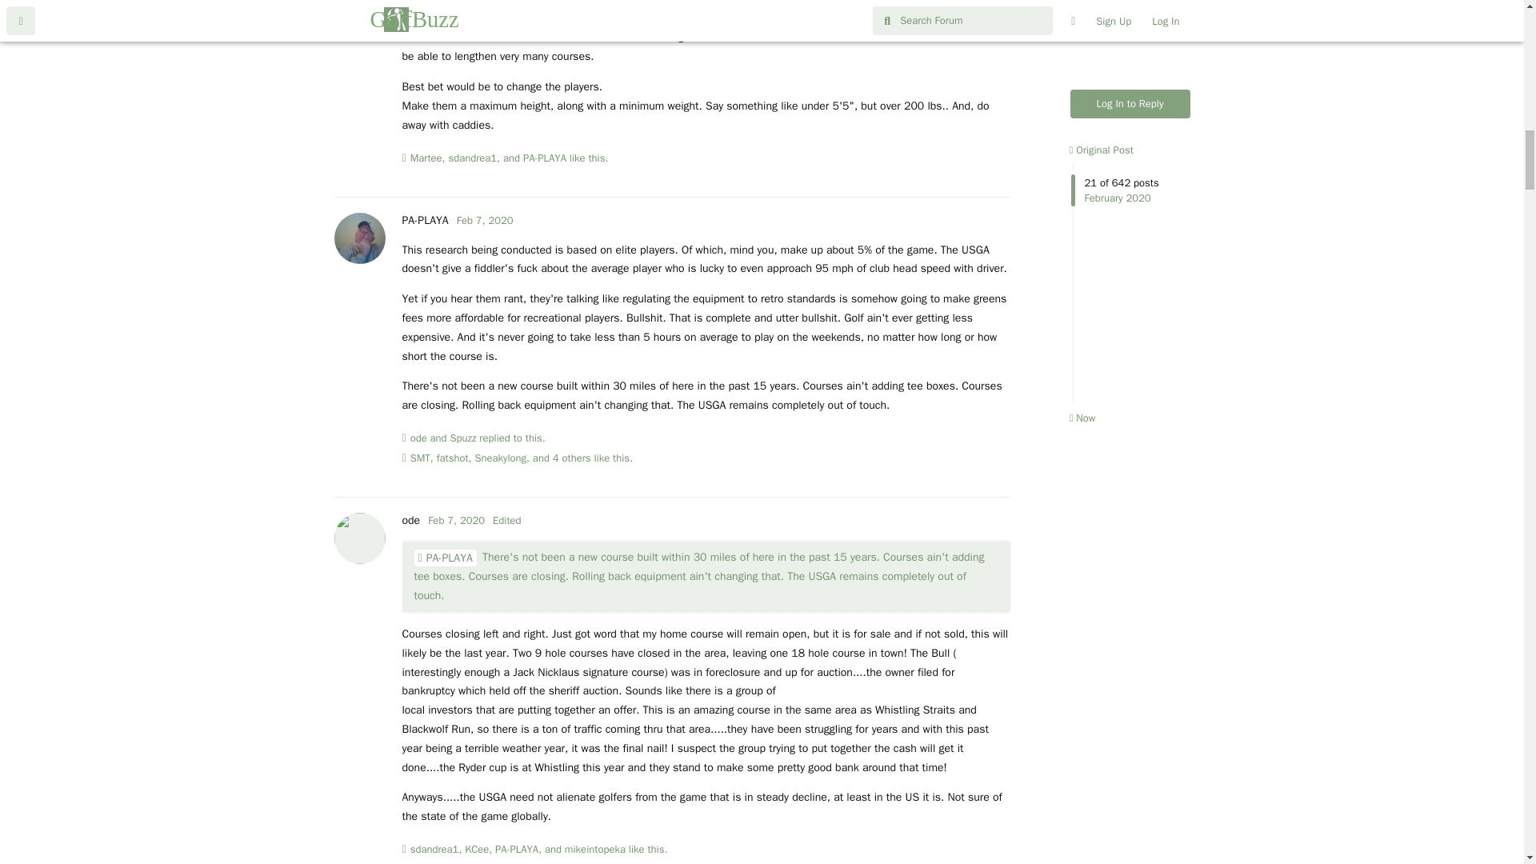  What do you see at coordinates (485, 220) in the screenshot?
I see `Feb 7, 2020` at bounding box center [485, 220].